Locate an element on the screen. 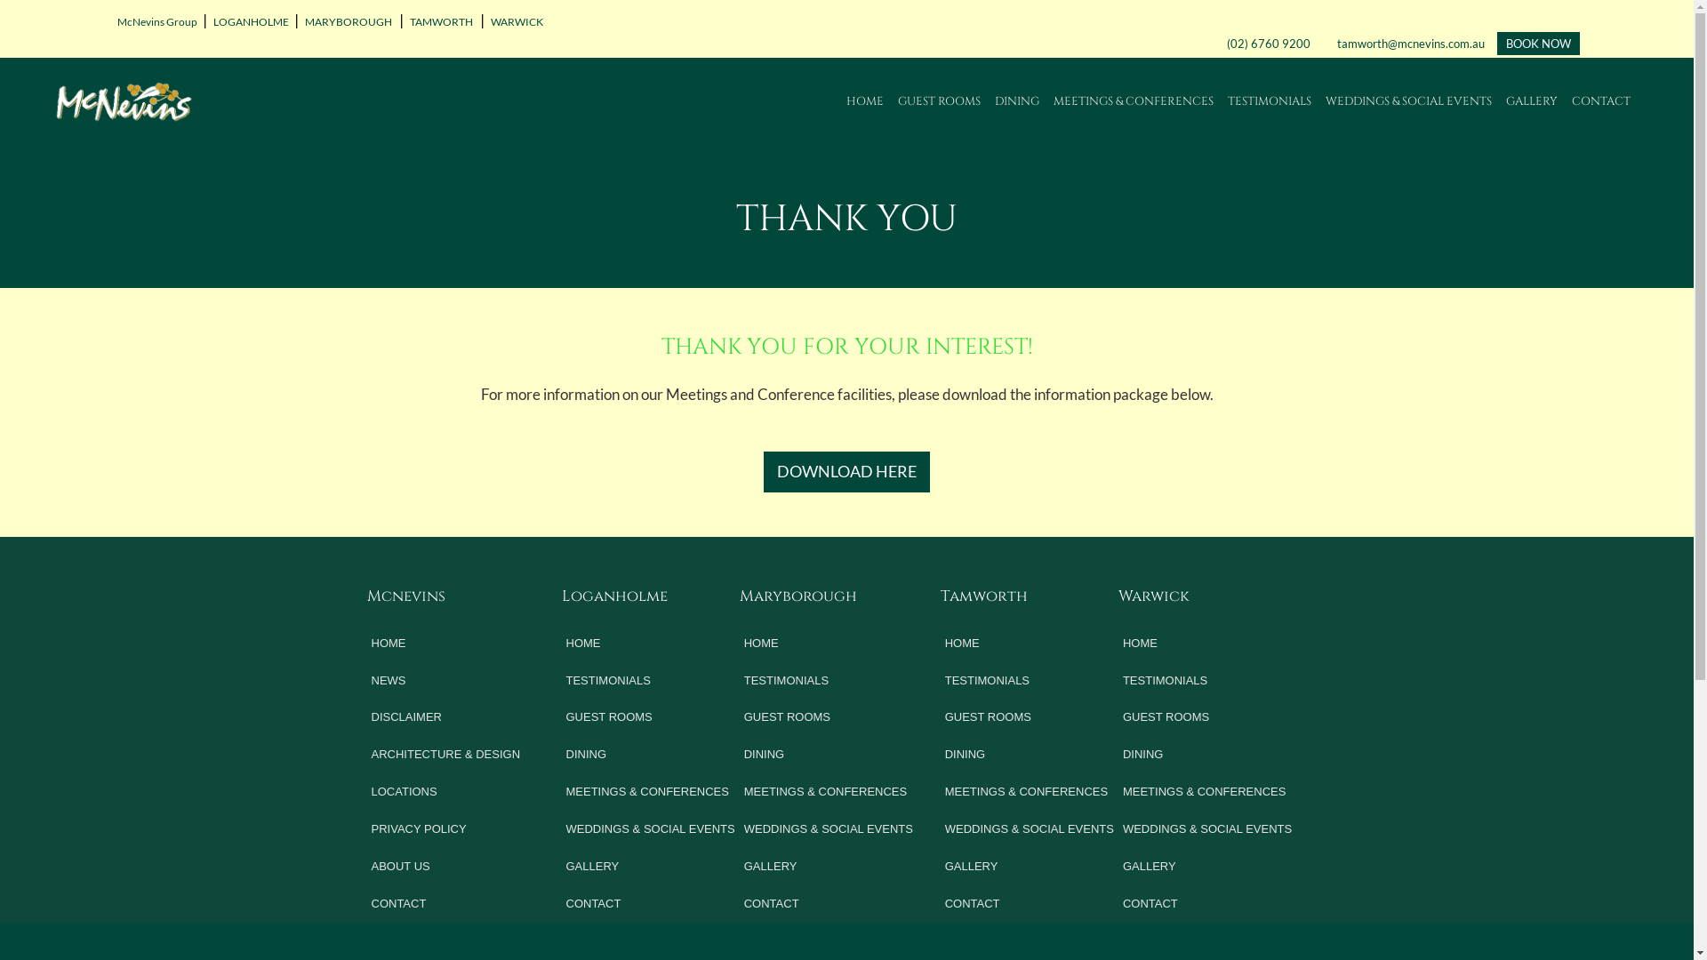 This screenshot has width=1707, height=960. CONTACT is located at coordinates (830, 904).